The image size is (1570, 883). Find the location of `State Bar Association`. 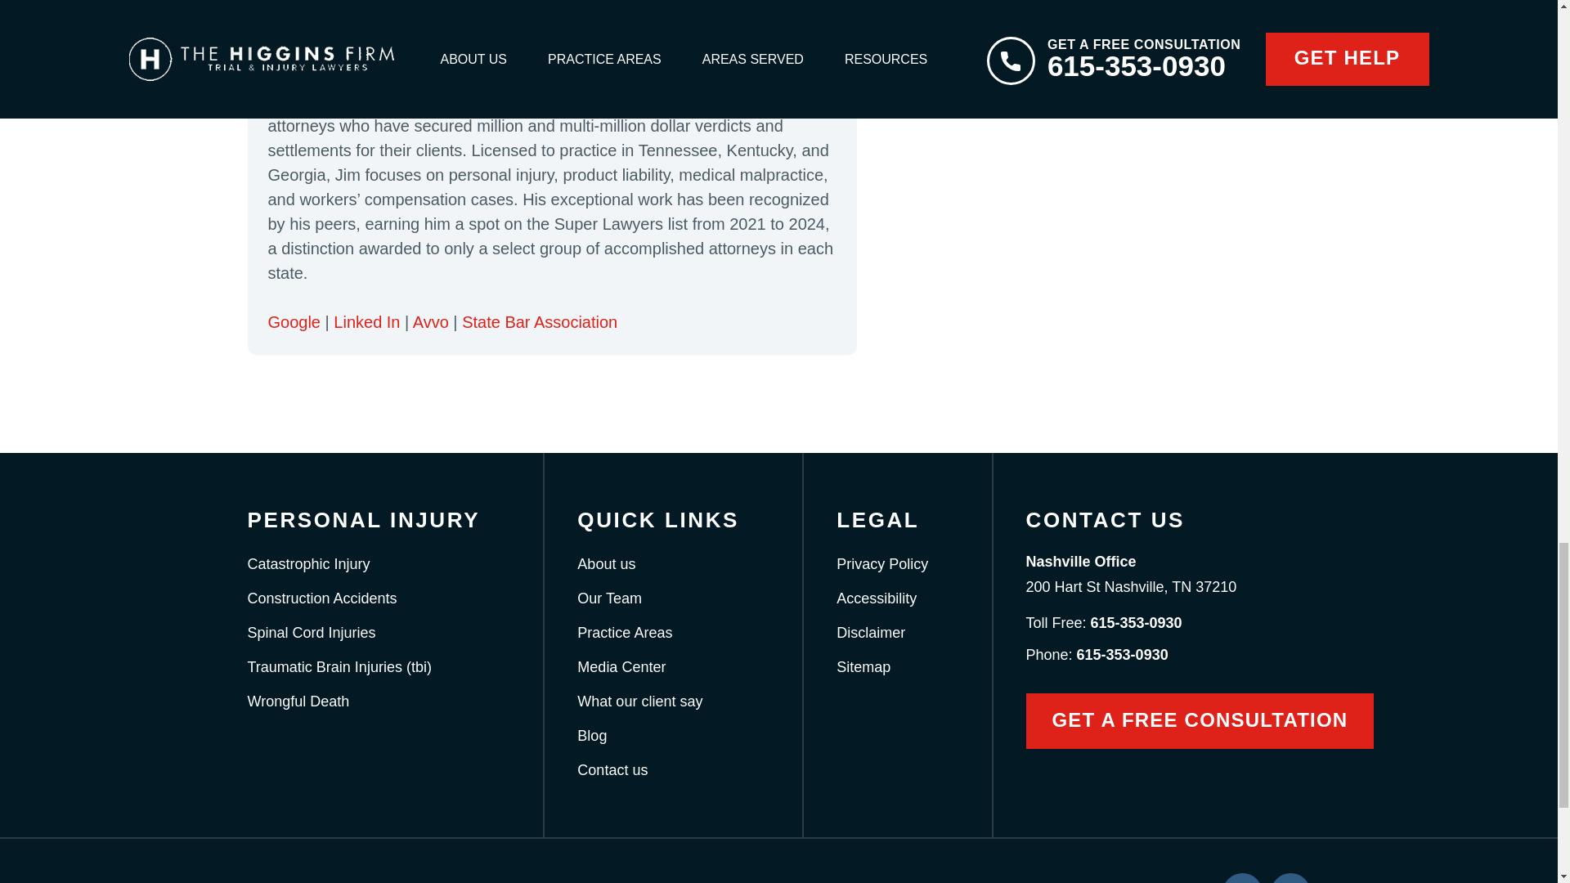

State Bar Association is located at coordinates (539, 322).